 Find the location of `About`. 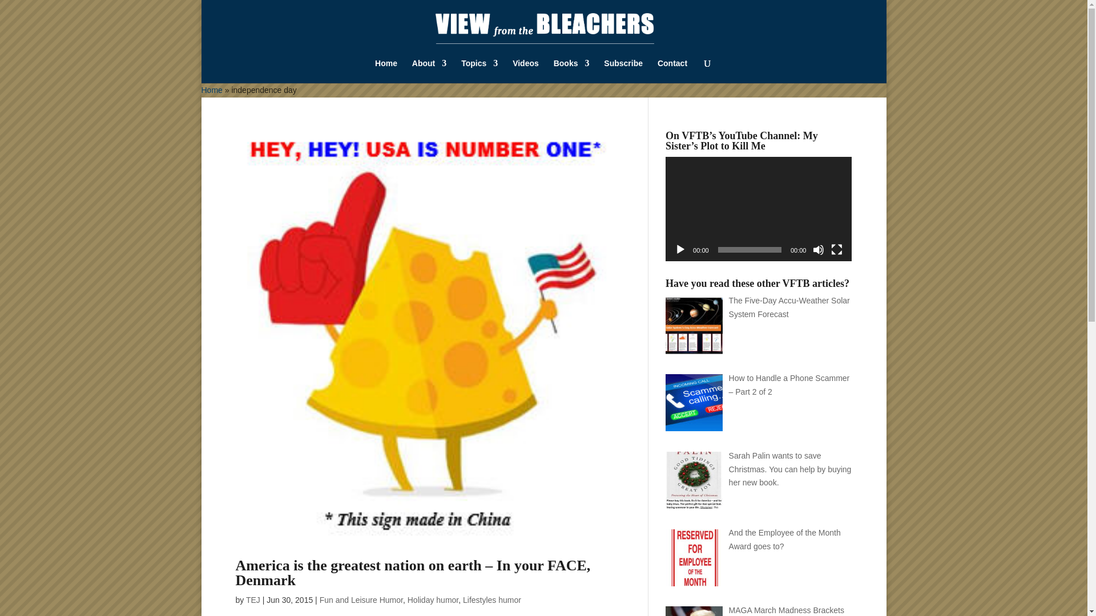

About is located at coordinates (429, 71).